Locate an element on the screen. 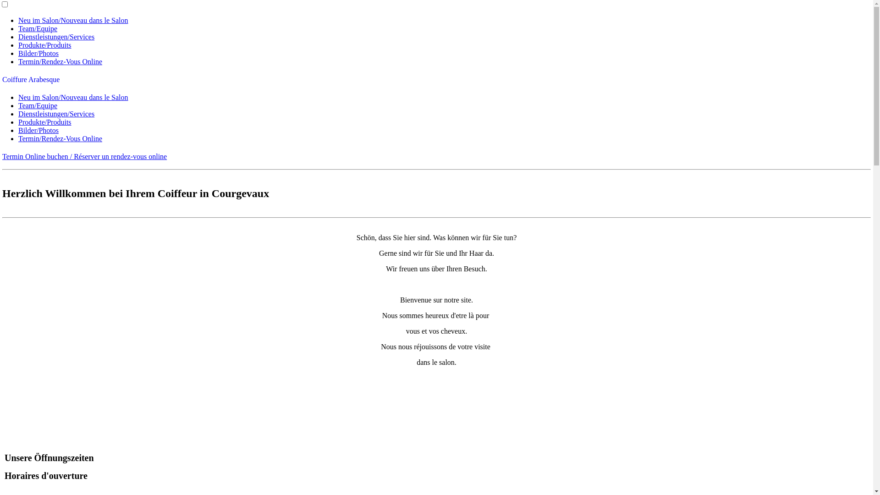  Coiffure Arabesque is located at coordinates (31, 80).